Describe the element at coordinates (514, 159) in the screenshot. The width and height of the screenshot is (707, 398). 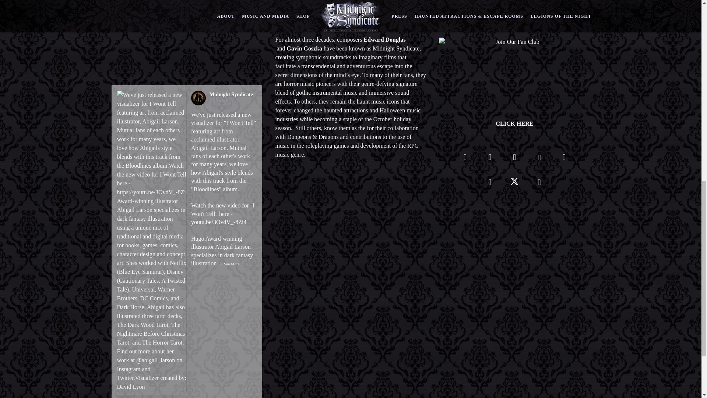
I see `spotify` at that location.